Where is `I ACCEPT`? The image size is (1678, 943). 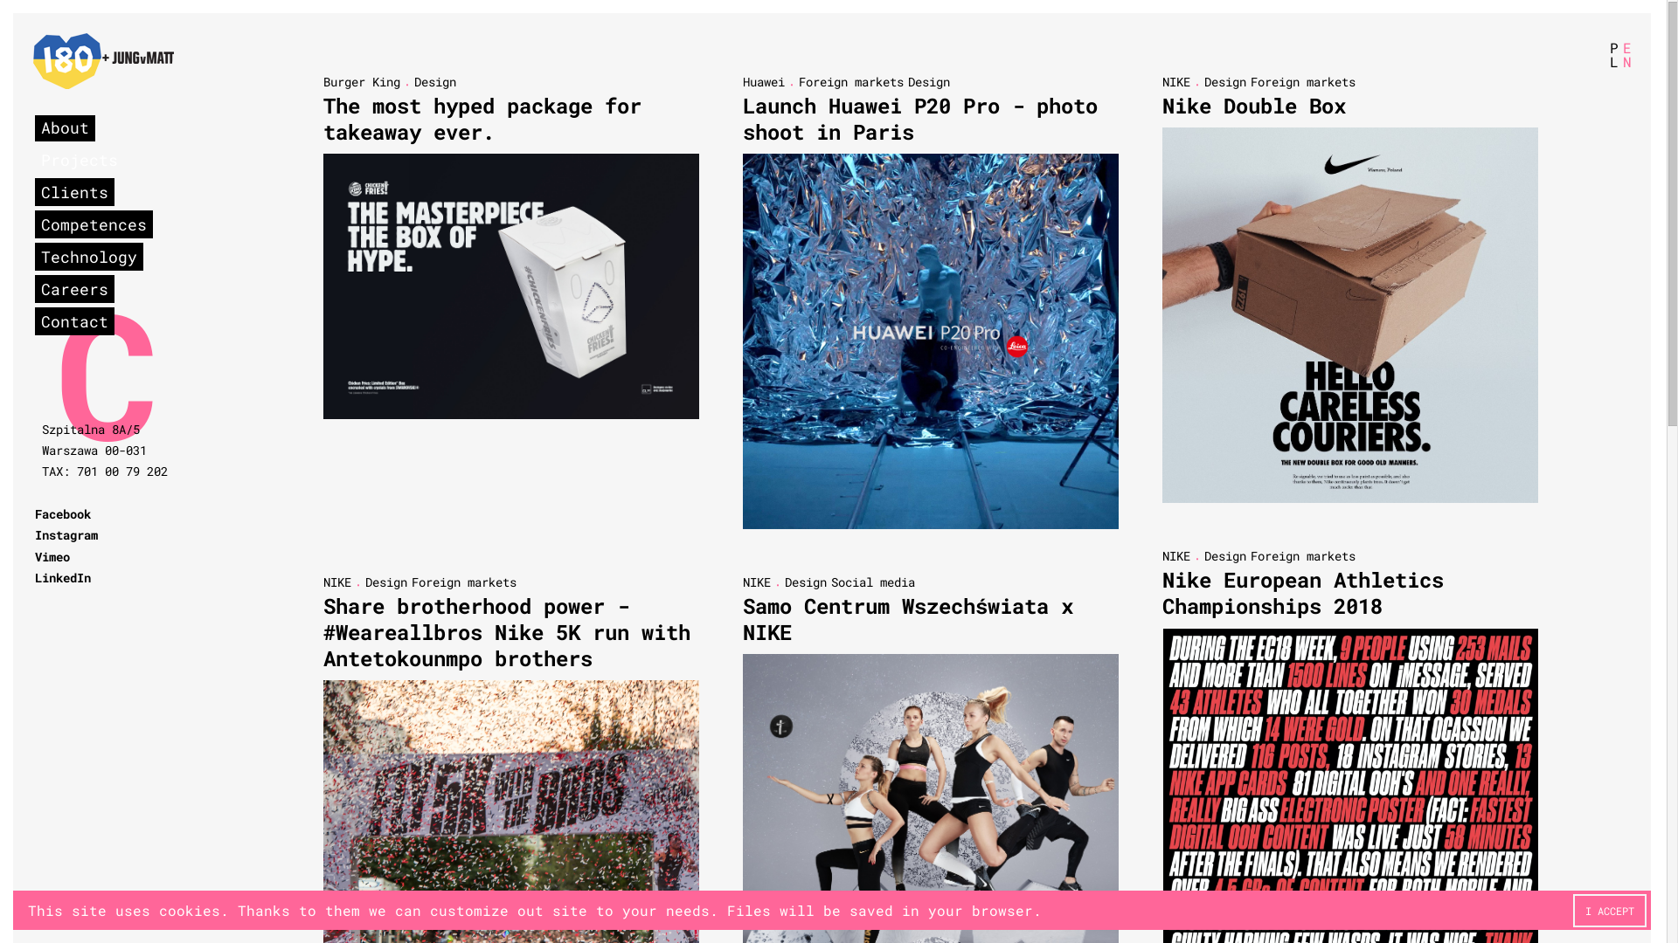 I ACCEPT is located at coordinates (1610, 912).